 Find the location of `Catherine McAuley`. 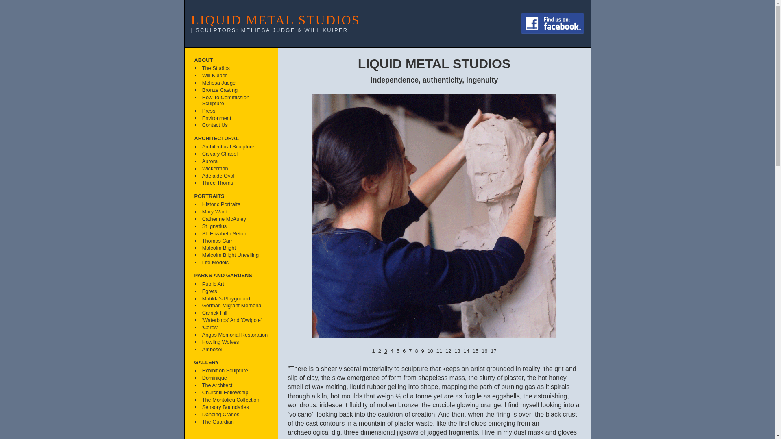

Catherine McAuley is located at coordinates (234, 219).